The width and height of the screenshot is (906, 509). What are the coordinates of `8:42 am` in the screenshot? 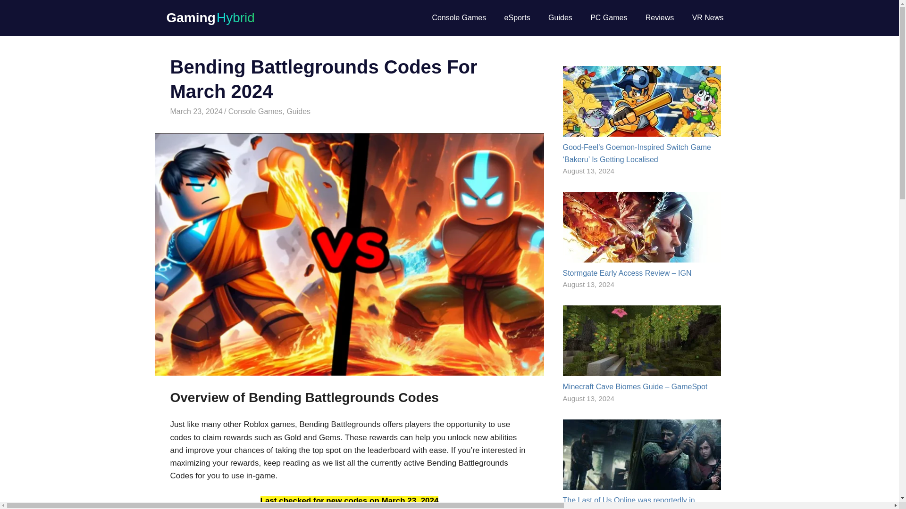 It's located at (196, 111).